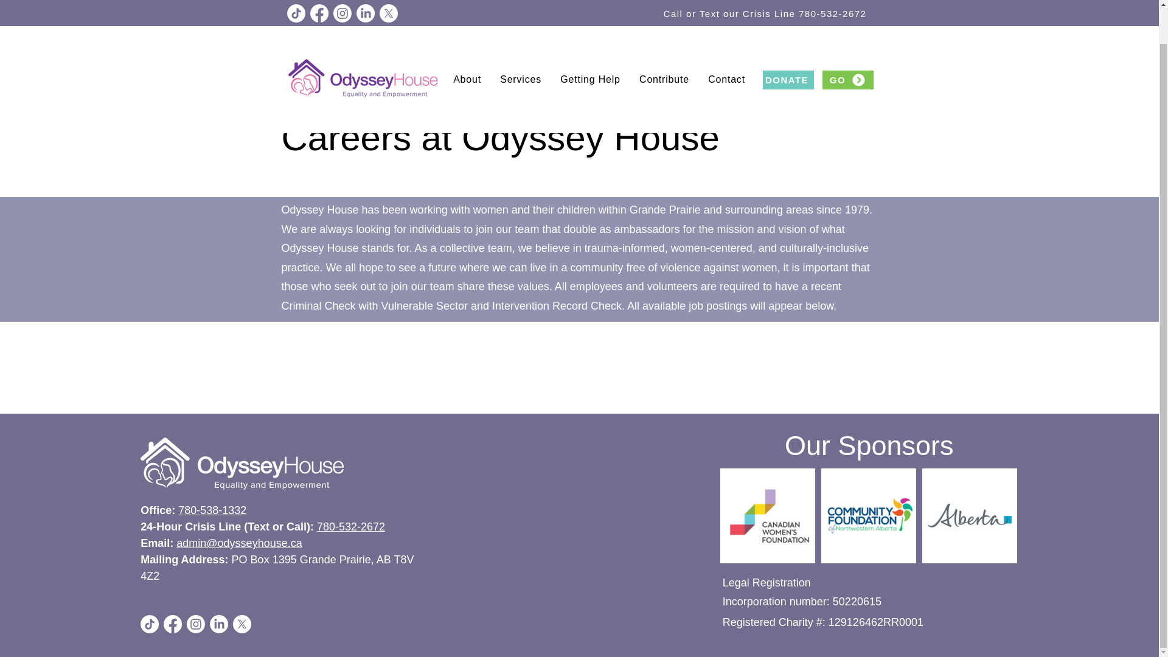 The height and width of the screenshot is (657, 1168). Describe the element at coordinates (788, 43) in the screenshot. I see `DONATE` at that location.